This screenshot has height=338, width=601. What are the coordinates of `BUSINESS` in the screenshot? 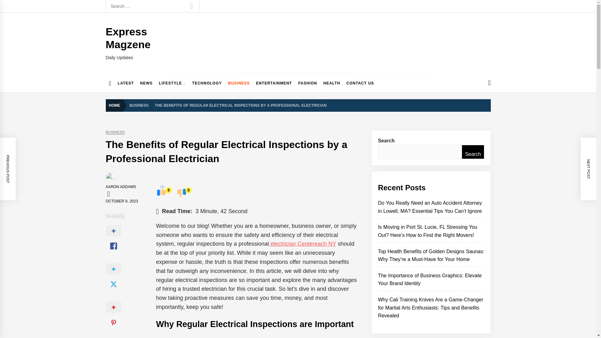 It's located at (139, 105).